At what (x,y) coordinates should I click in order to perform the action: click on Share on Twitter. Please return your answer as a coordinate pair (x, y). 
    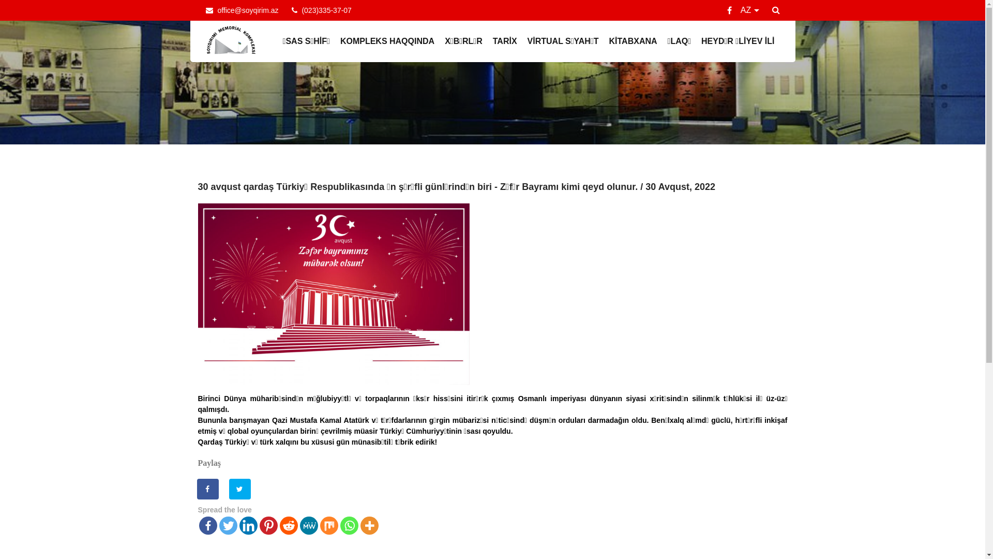
    Looking at the image, I should click on (240, 489).